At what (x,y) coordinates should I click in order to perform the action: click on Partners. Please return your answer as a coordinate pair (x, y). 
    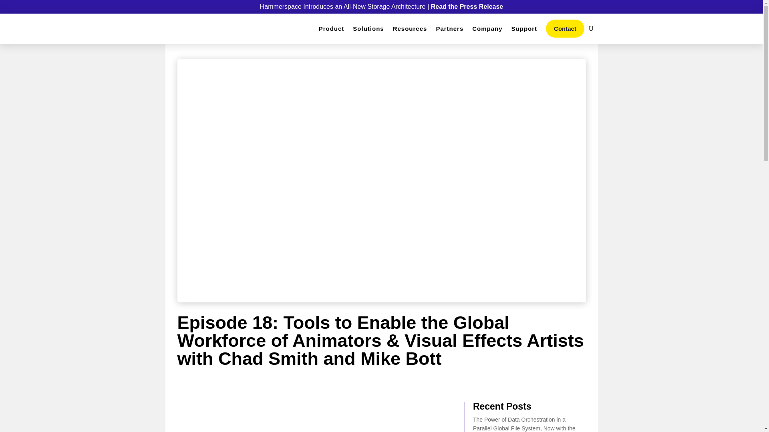
    Looking at the image, I should click on (449, 29).